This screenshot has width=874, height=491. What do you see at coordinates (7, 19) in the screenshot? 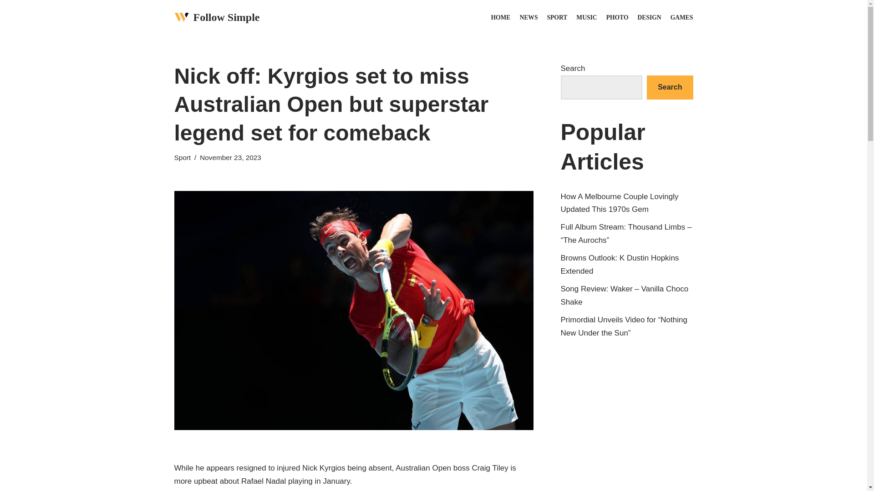
I see `Skip to content` at bounding box center [7, 19].